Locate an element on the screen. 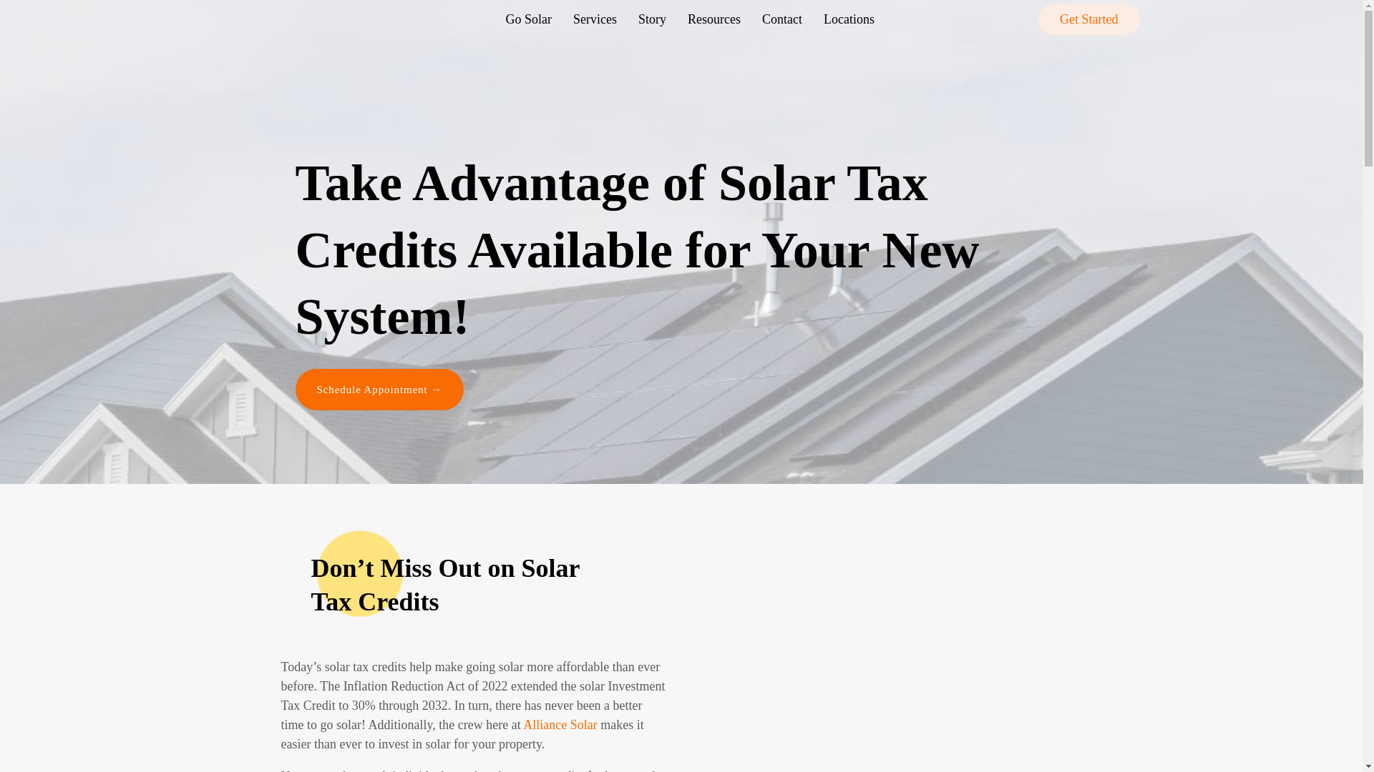 The height and width of the screenshot is (772, 1374). Alliance Solar is located at coordinates (560, 725).